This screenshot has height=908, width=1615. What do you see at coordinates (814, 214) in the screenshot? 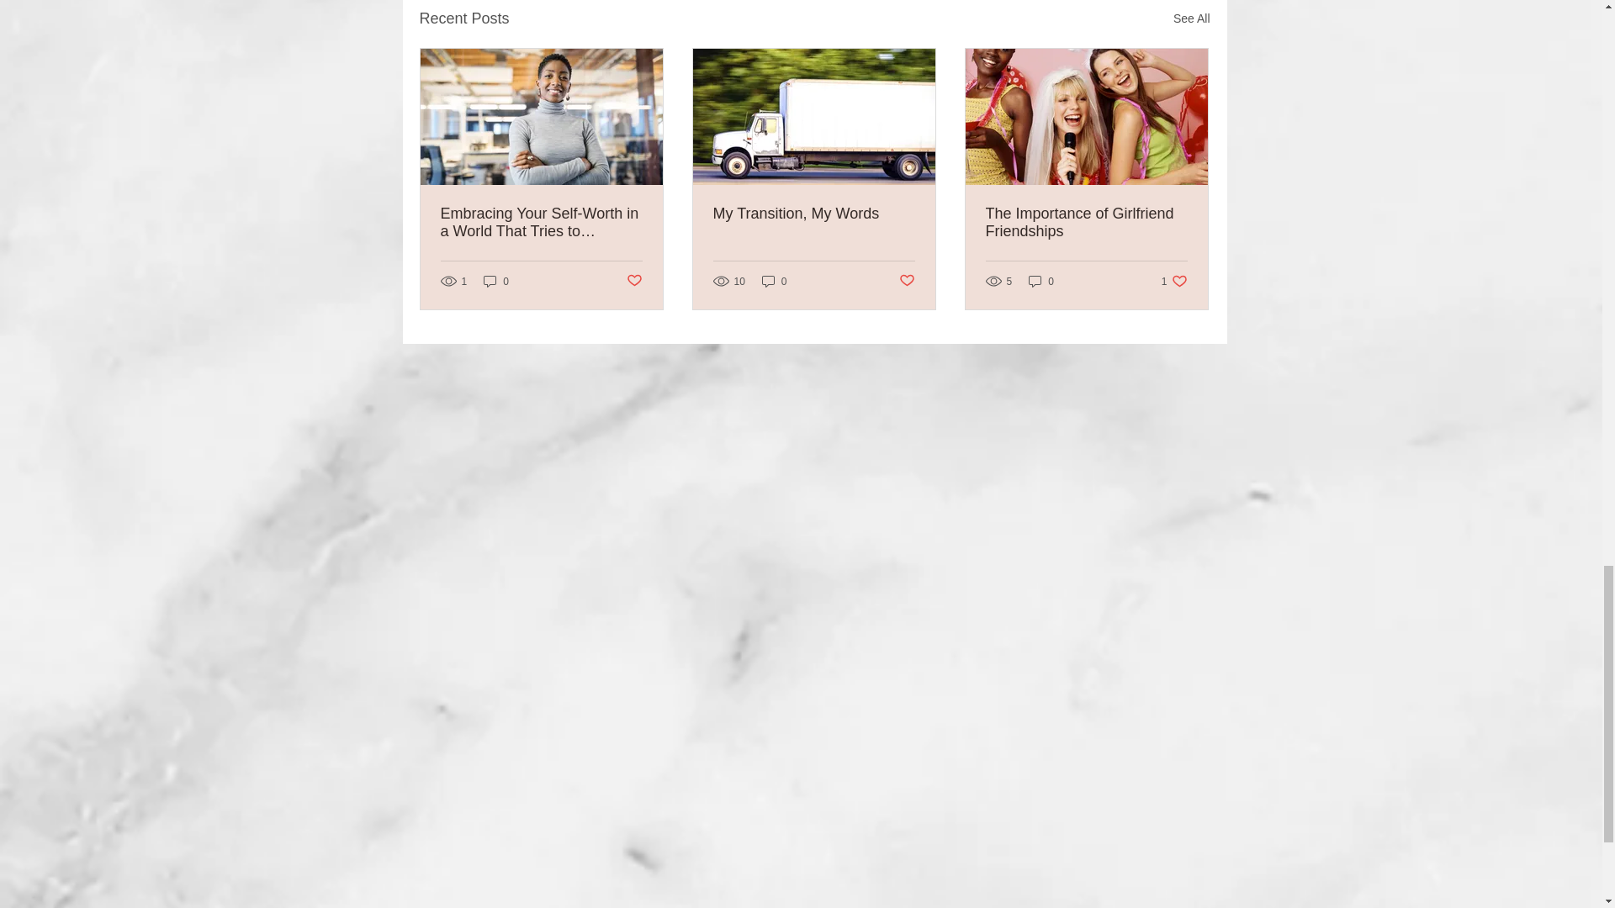
I see `The Importance of Girlfriend Friendships` at bounding box center [814, 214].